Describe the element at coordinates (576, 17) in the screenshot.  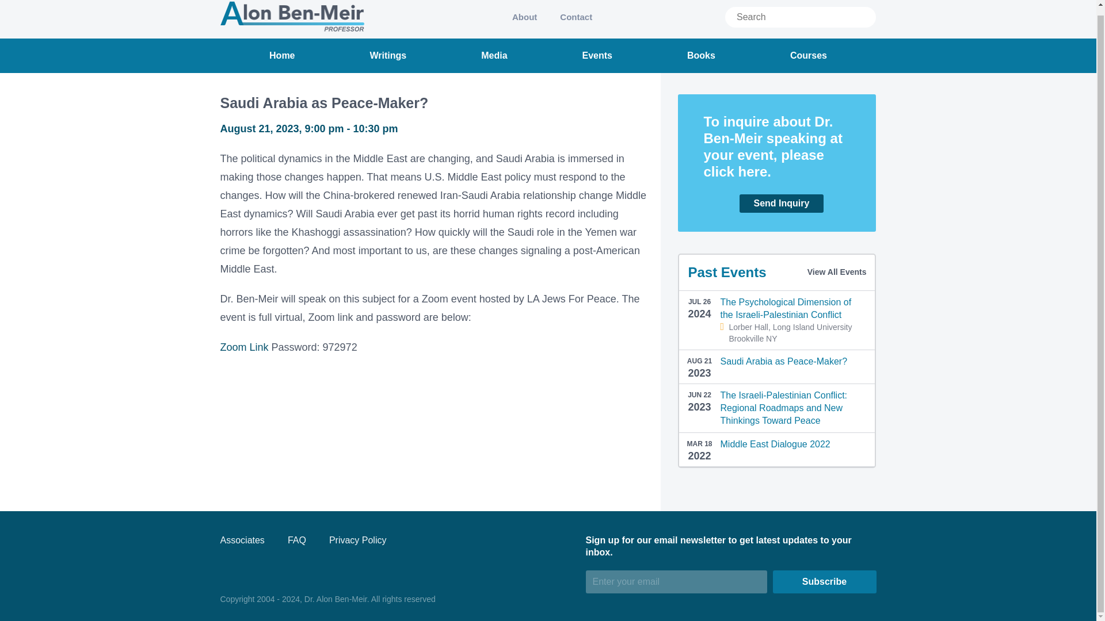
I see `Contact` at that location.